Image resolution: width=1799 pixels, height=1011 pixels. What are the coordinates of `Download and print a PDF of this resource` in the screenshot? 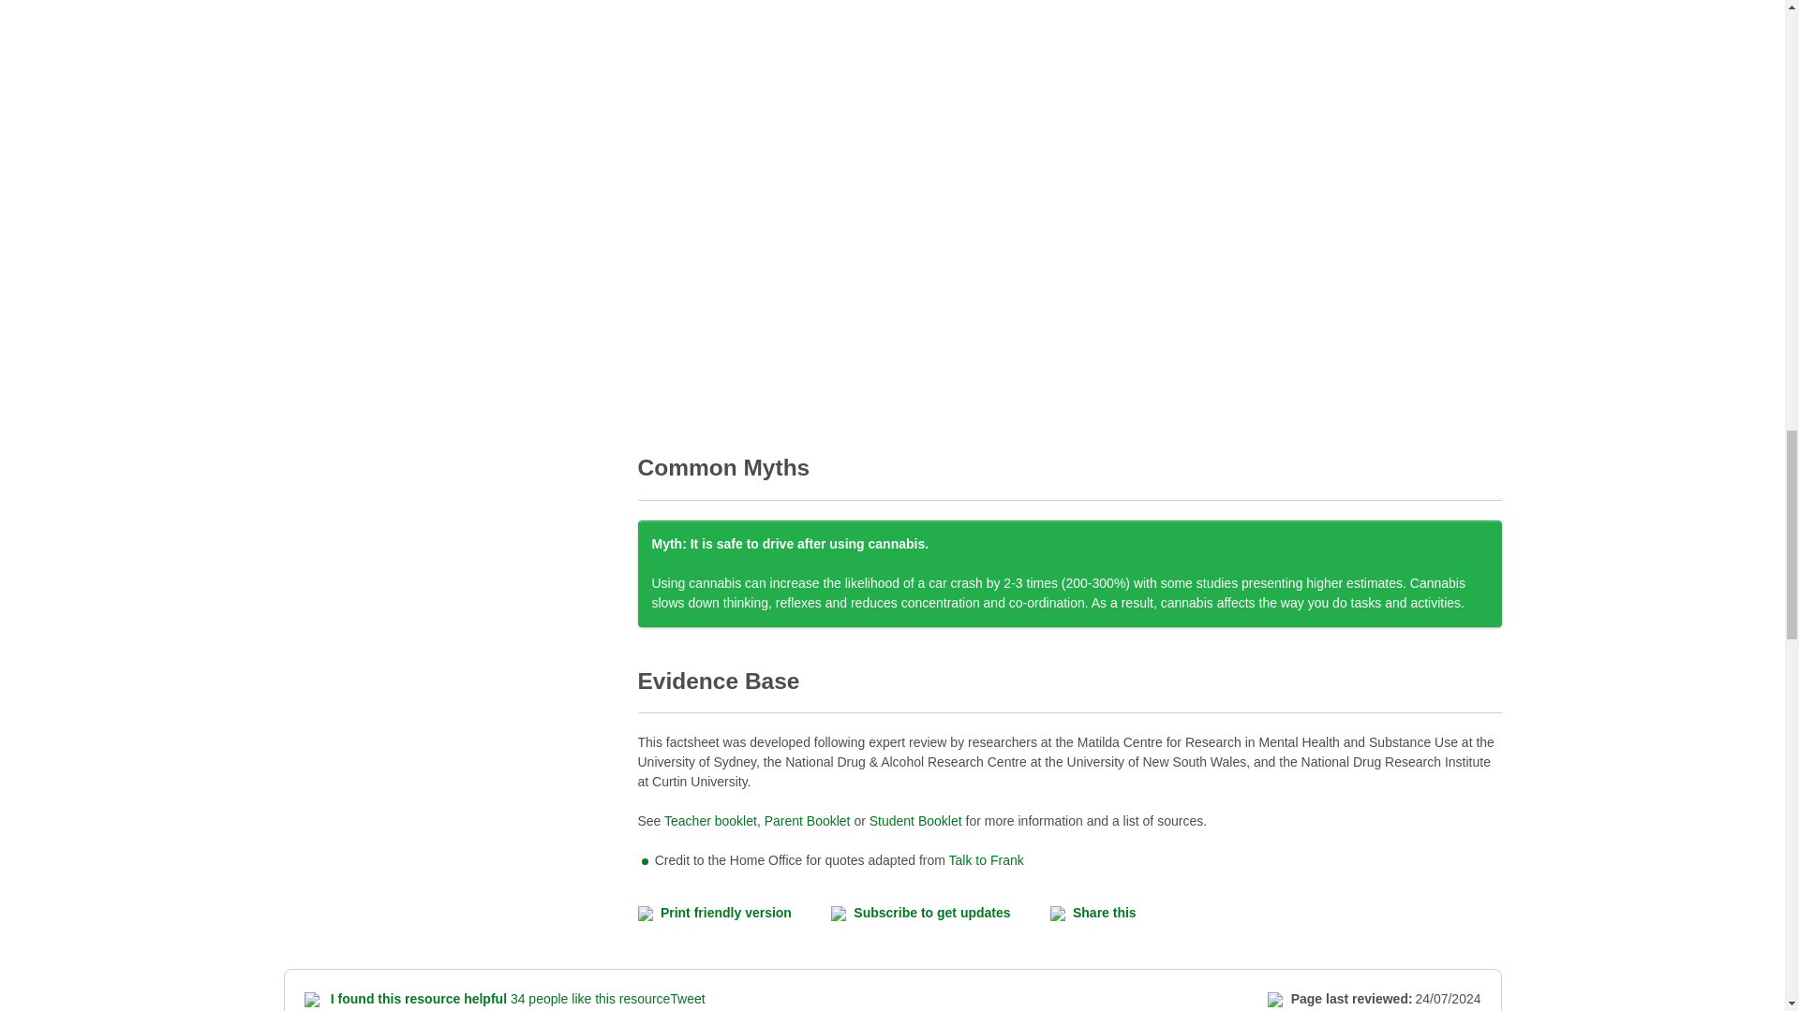 It's located at (733, 914).